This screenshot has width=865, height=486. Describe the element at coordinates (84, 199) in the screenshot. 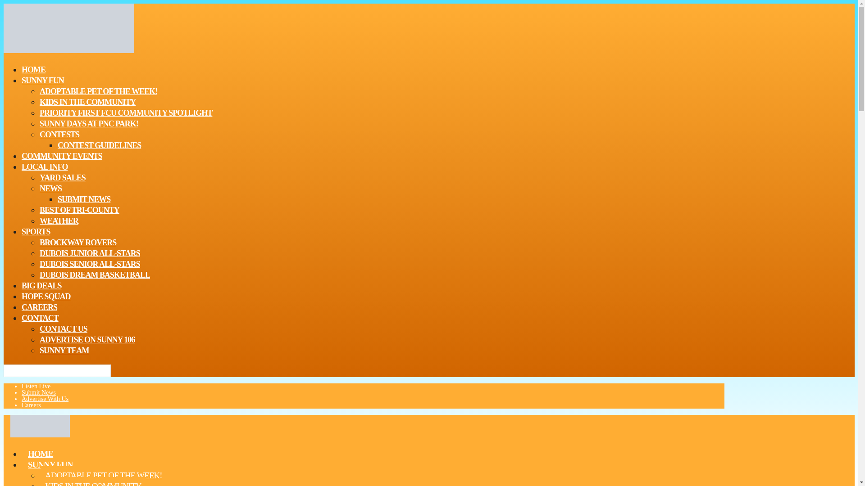

I see `SUBMIT NEWS` at that location.